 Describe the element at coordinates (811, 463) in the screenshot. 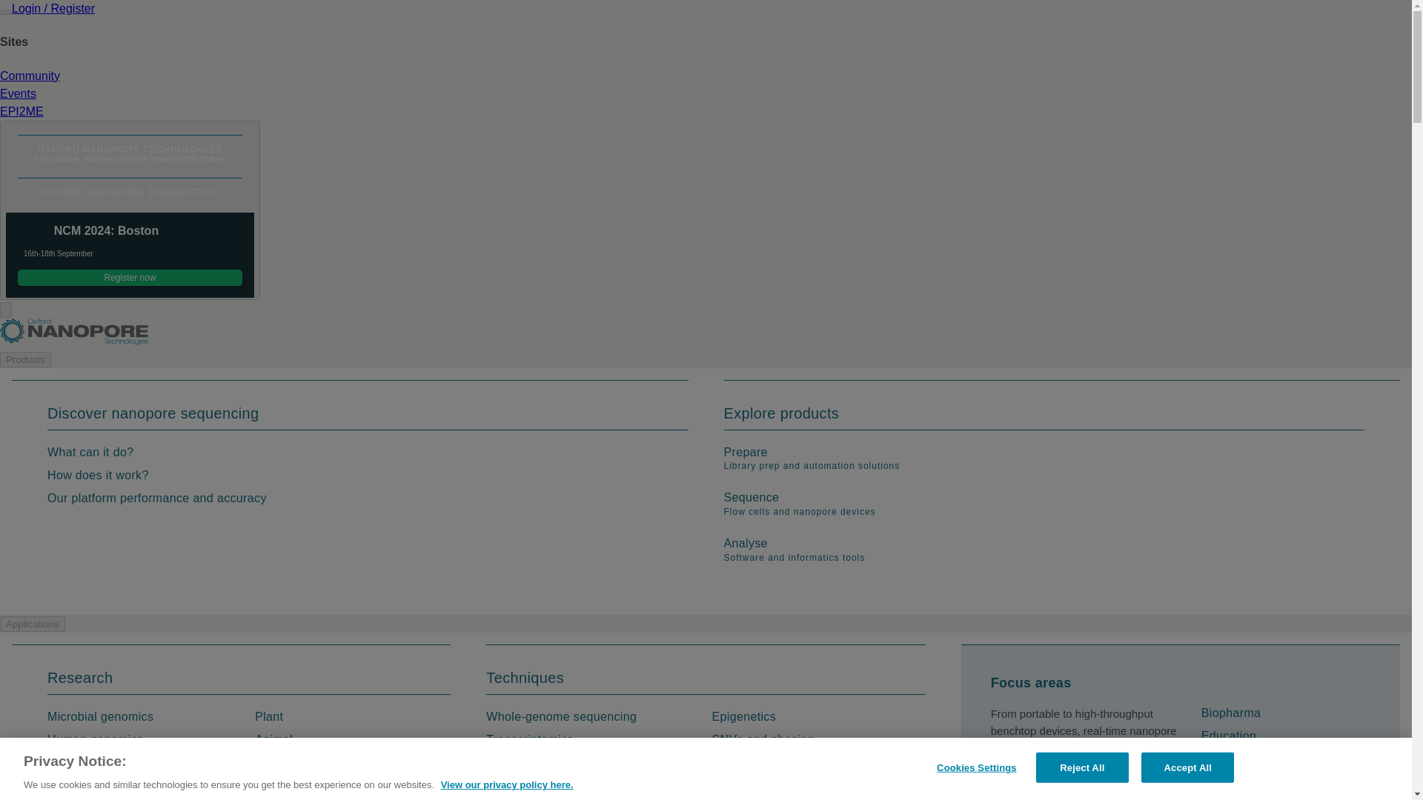

I see `Plant` at that location.